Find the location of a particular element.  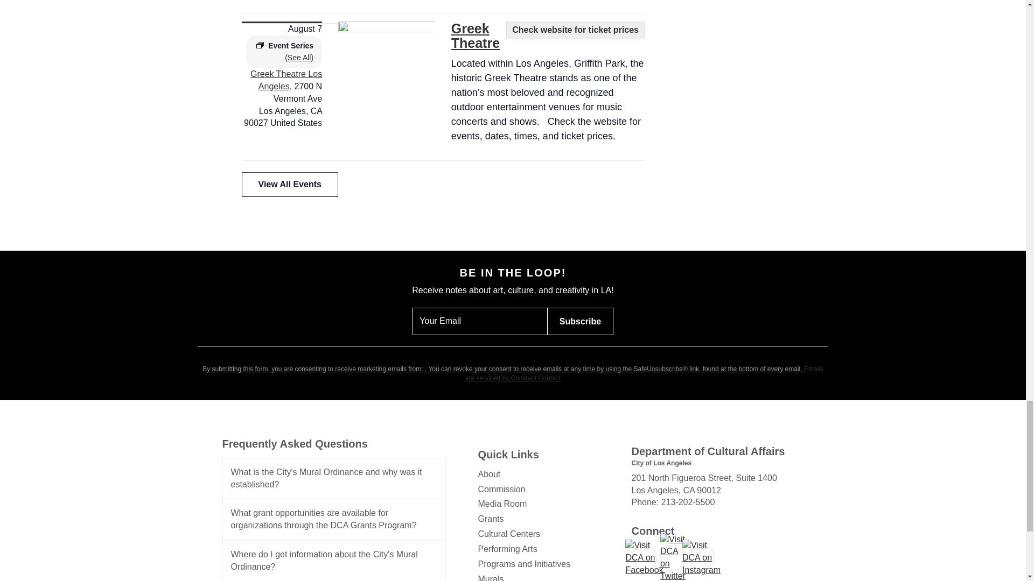

Event Series is located at coordinates (260, 45).